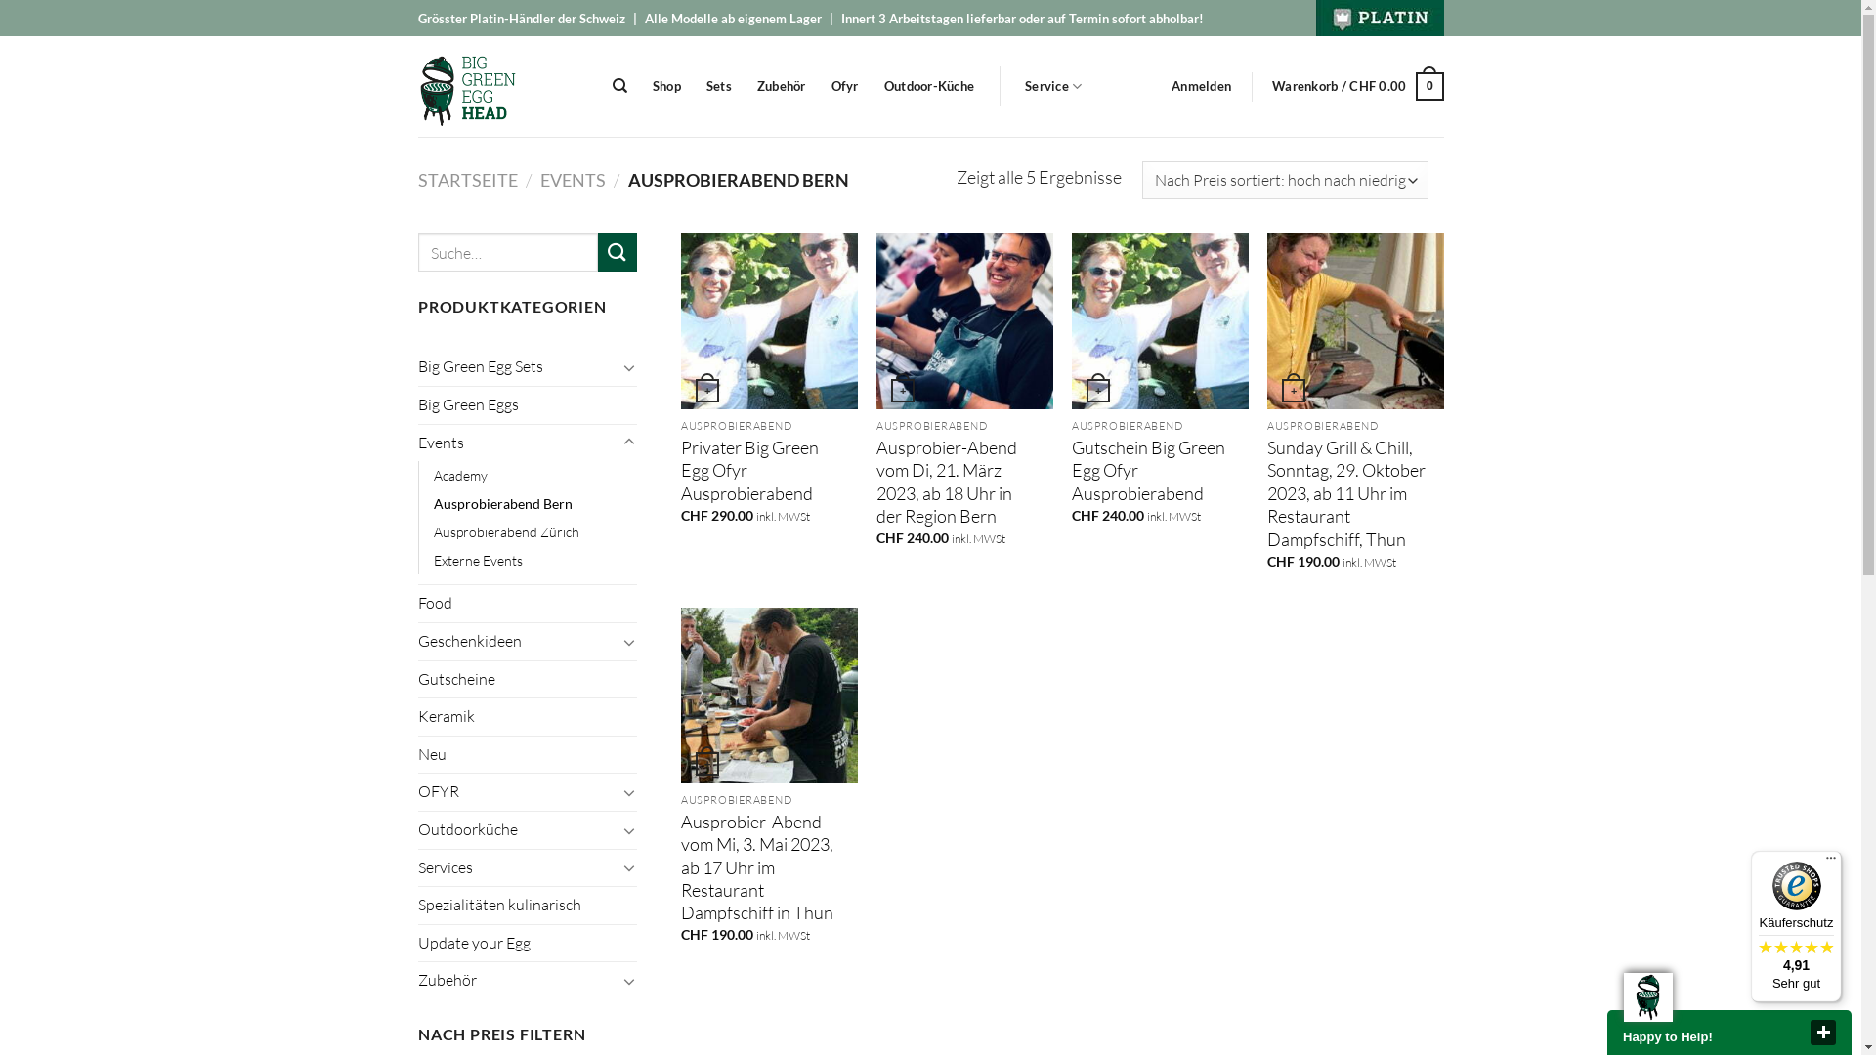 This screenshot has height=1055, width=1876. What do you see at coordinates (468, 180) in the screenshot?
I see `STARTSEITE` at bounding box center [468, 180].